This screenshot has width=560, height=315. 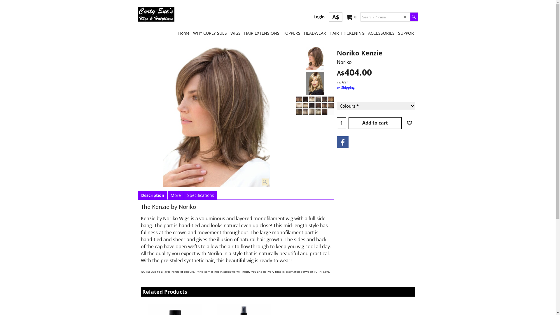 What do you see at coordinates (236, 33) in the screenshot?
I see `WIGS` at bounding box center [236, 33].